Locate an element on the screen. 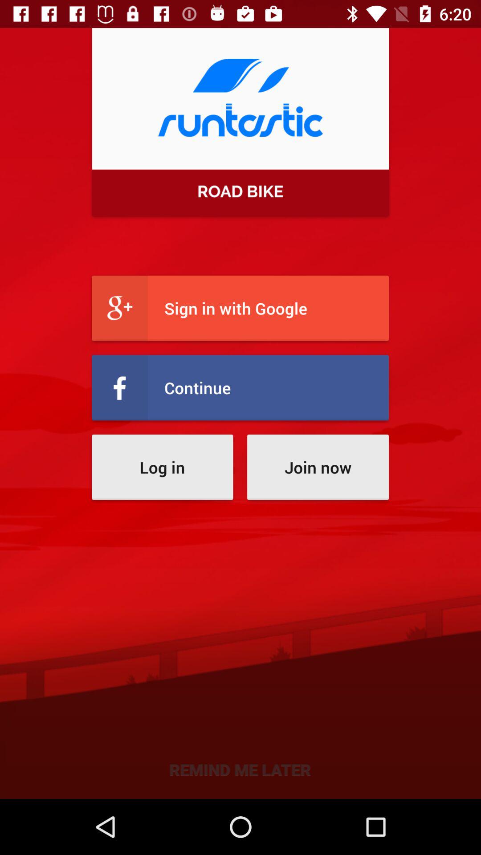  flip to the join now is located at coordinates (318, 467).